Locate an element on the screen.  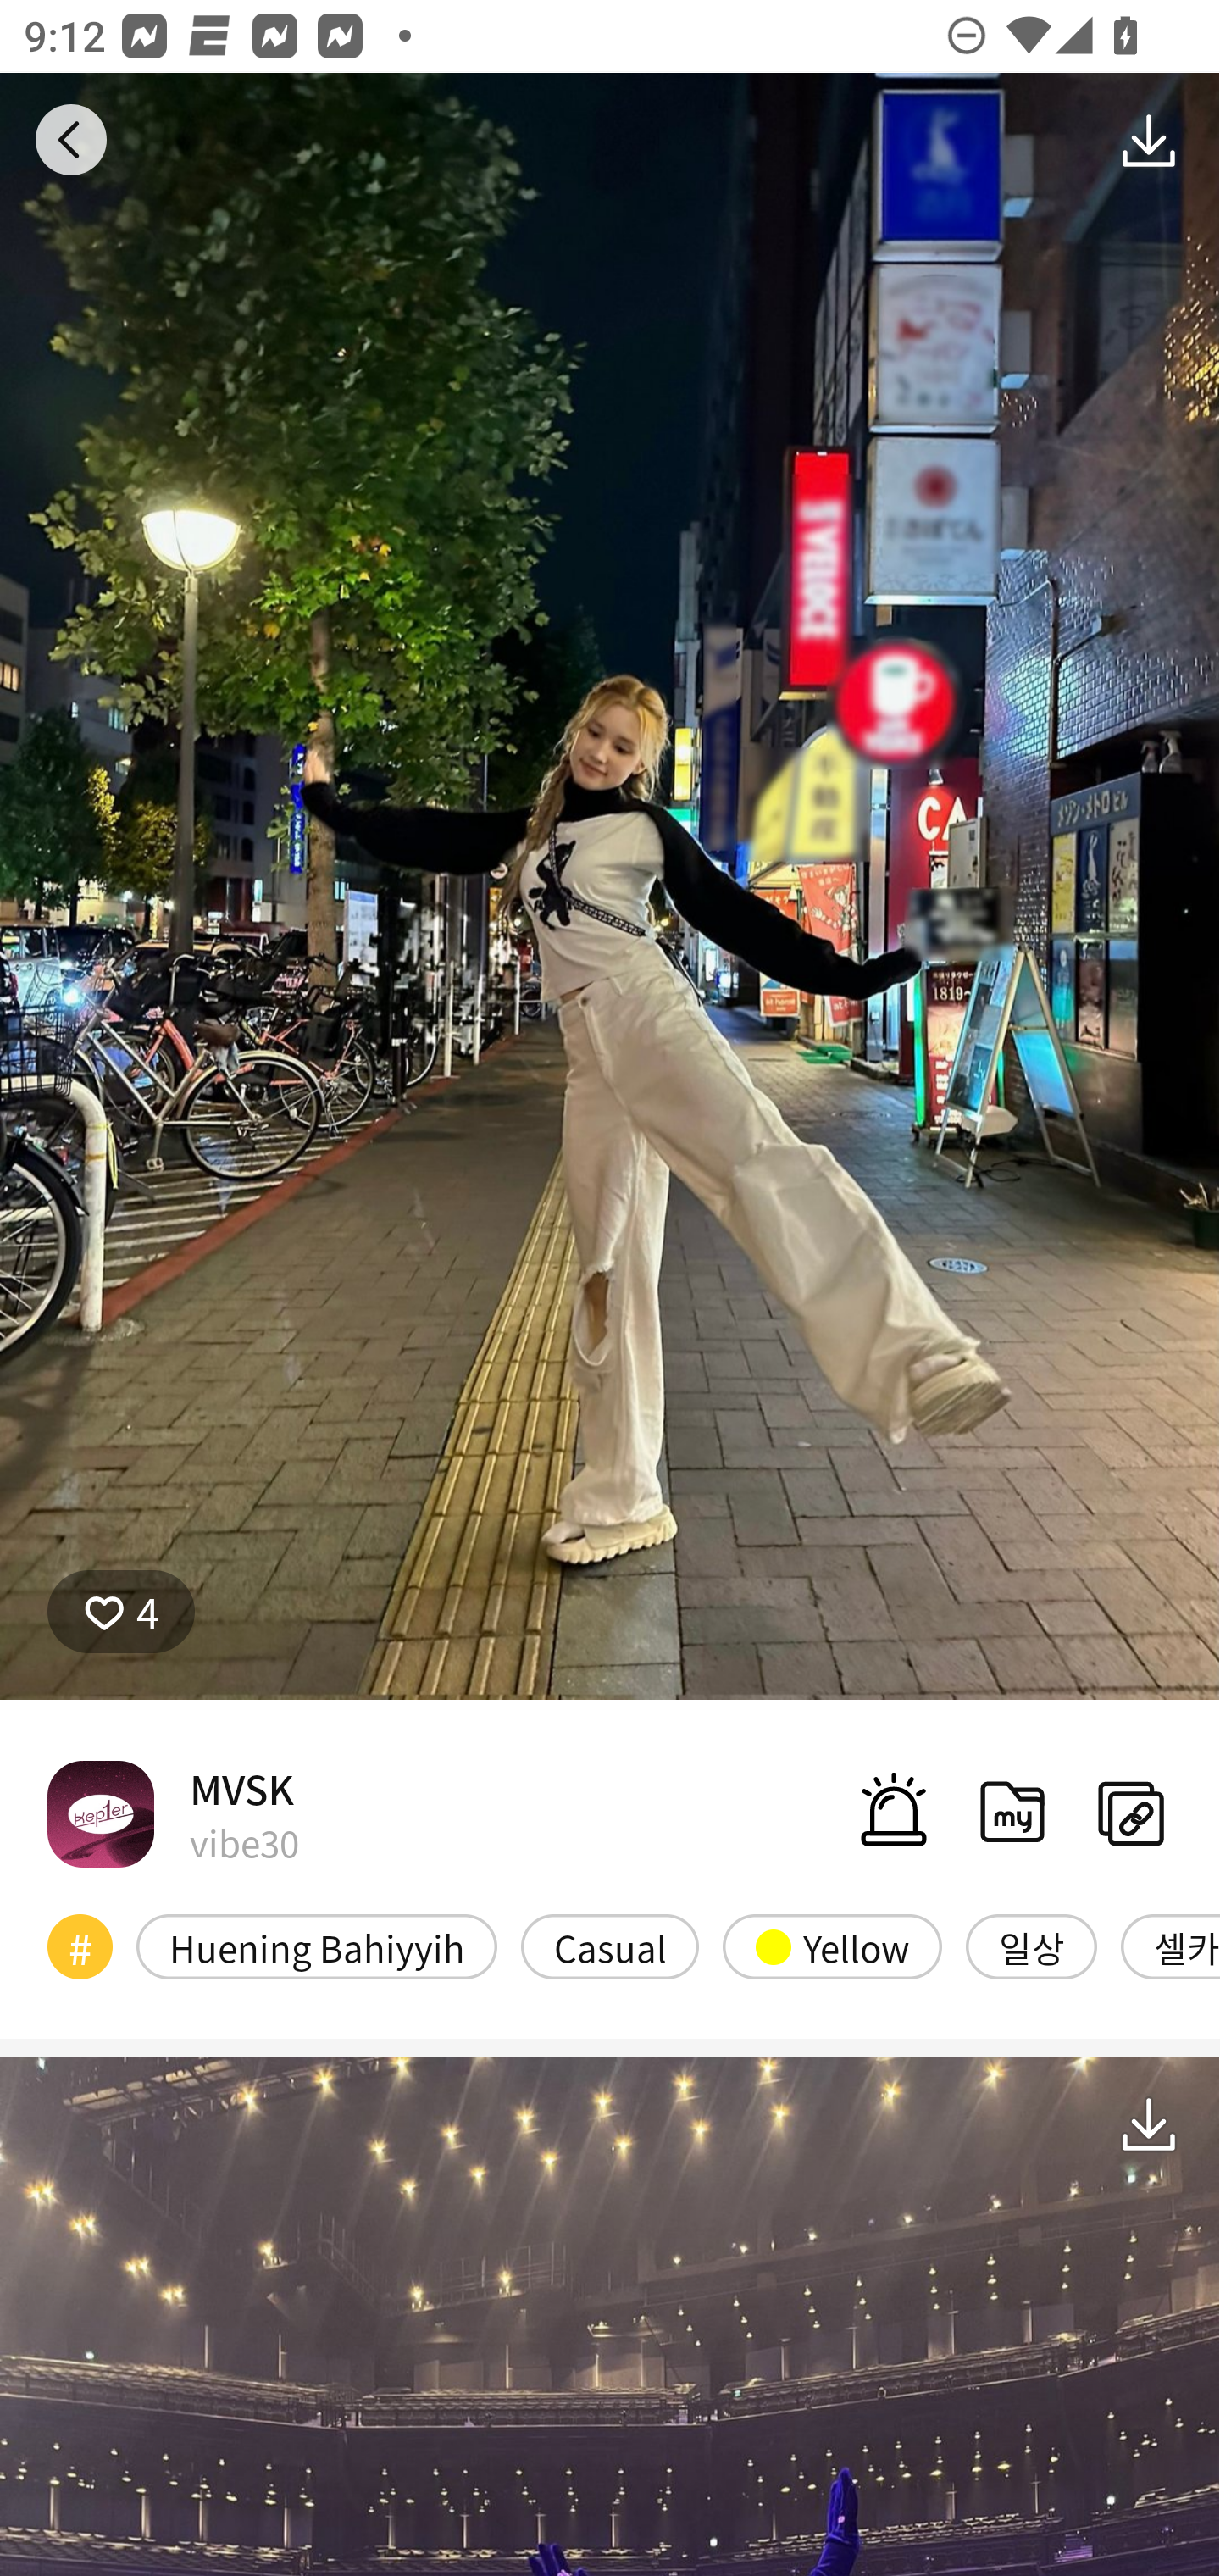
4 is located at coordinates (121, 1611).